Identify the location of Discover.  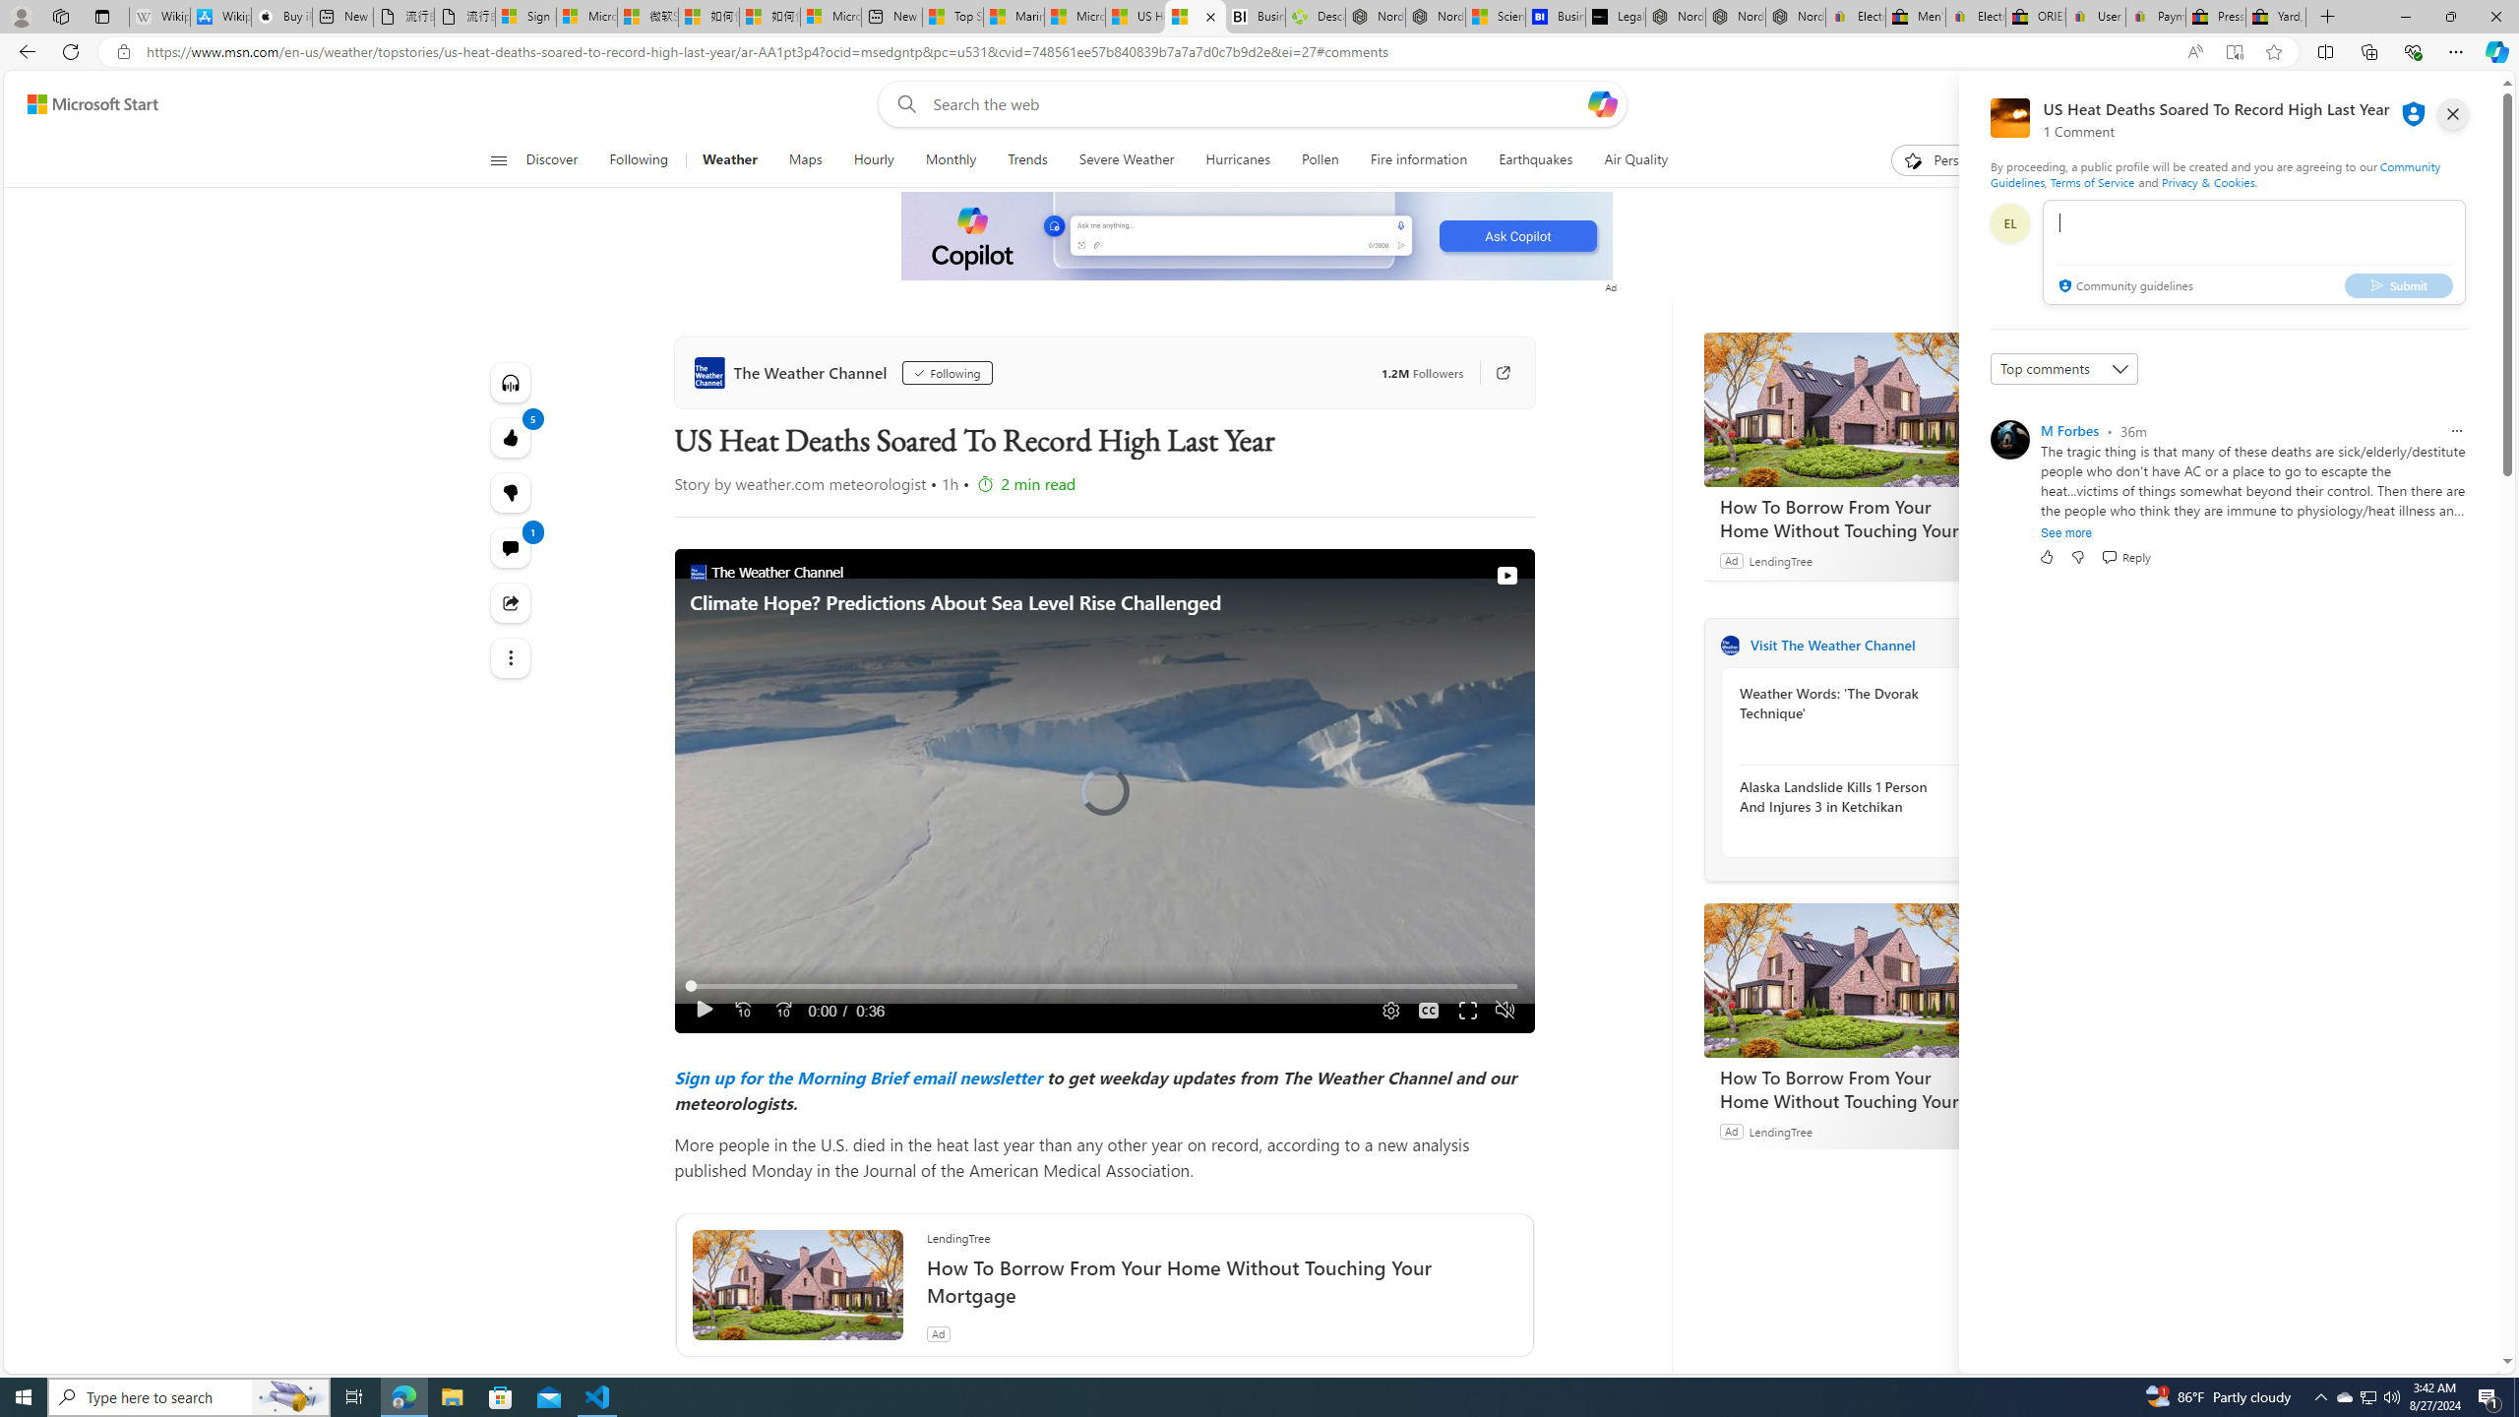
(553, 160).